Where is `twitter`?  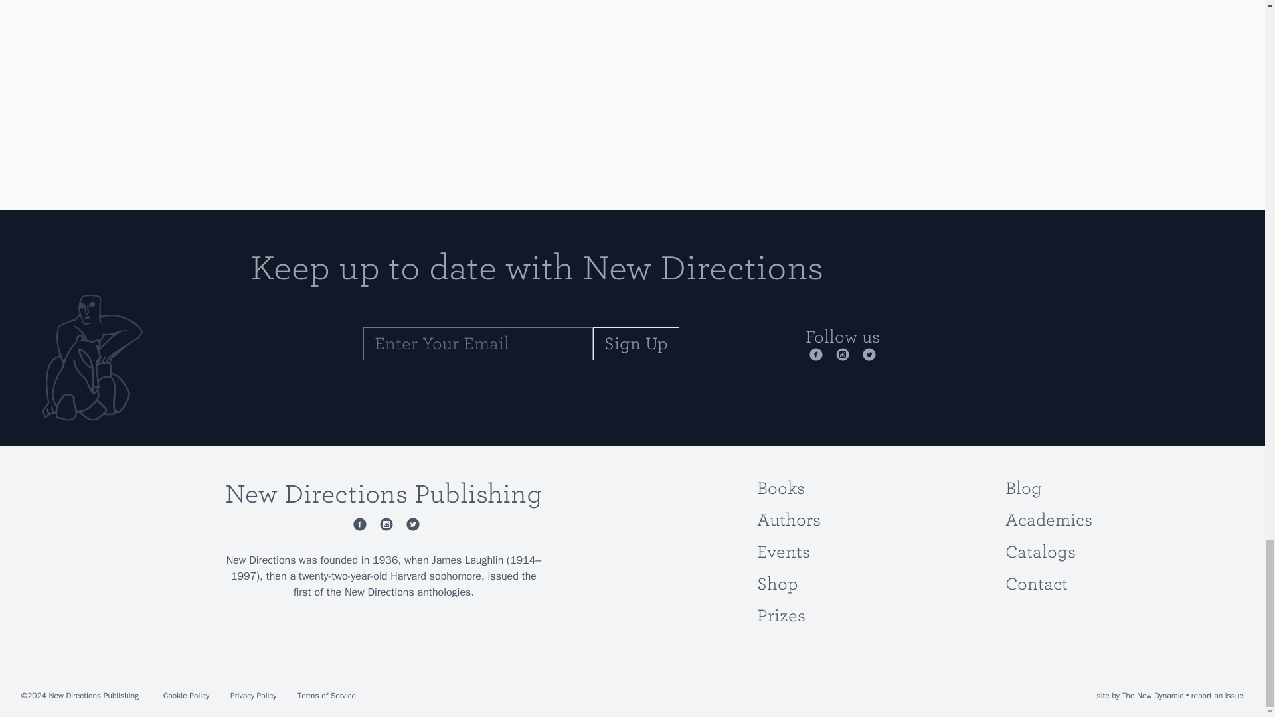
twitter is located at coordinates (410, 524).